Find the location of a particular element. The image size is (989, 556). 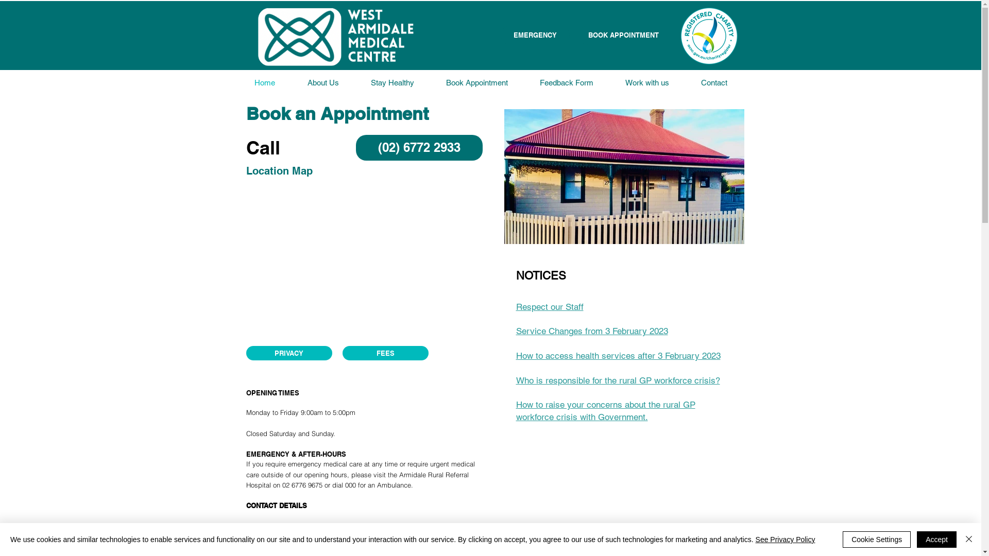

Stay Healthy is located at coordinates (392, 83).